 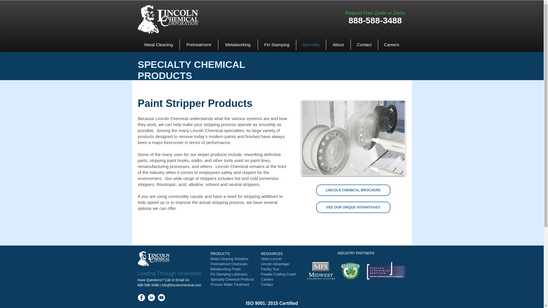 I want to click on Pretreatment Chemicals, so click(x=229, y=264).